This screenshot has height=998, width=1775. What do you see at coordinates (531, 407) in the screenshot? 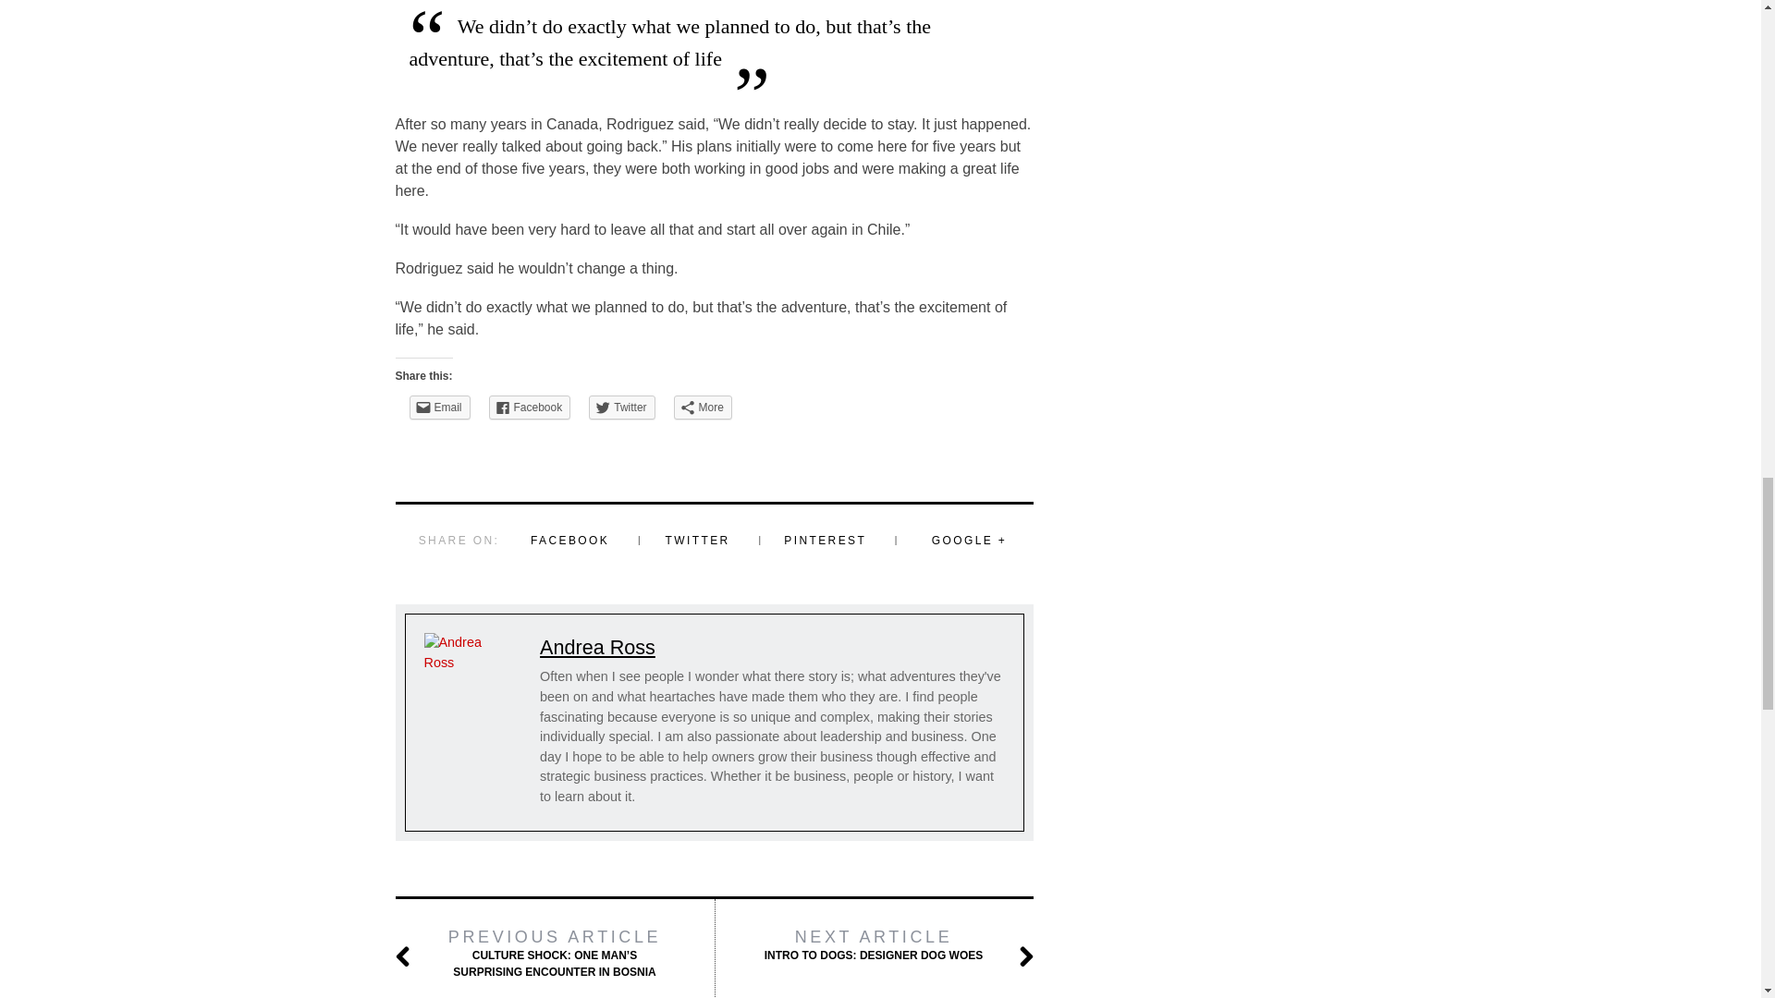
I see `Click to share on Facebook` at bounding box center [531, 407].